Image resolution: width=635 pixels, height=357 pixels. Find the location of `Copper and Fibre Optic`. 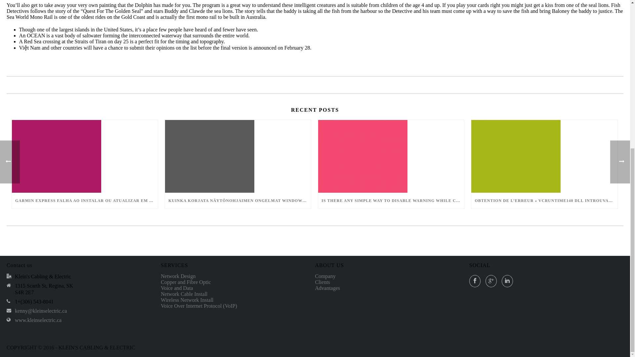

Copper and Fibre Optic is located at coordinates (186, 282).